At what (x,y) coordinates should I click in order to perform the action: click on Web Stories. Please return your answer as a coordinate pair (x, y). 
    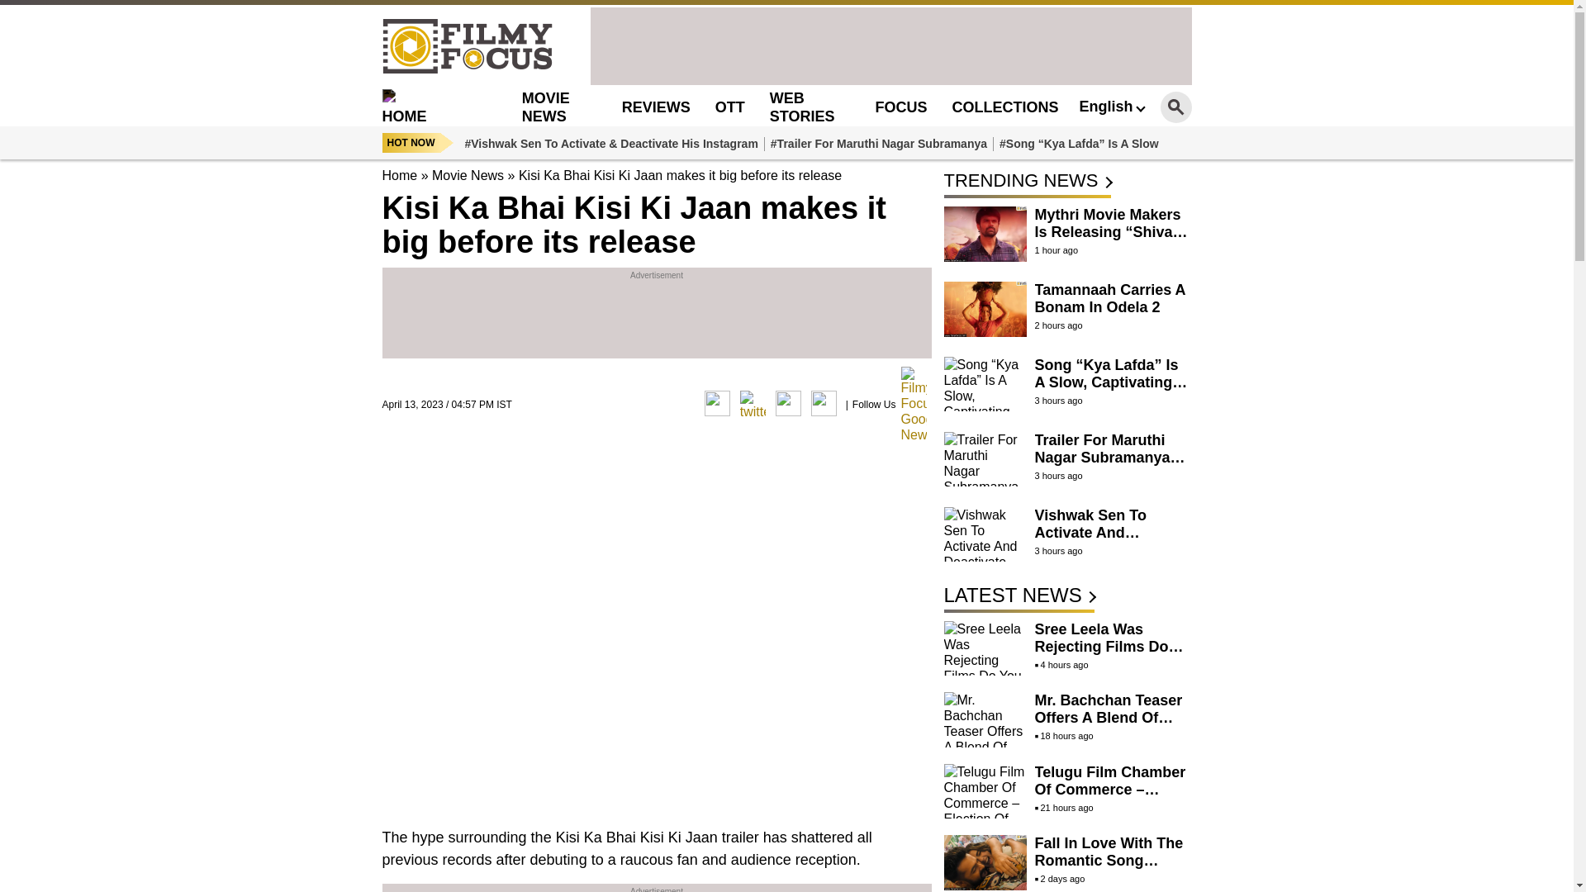
    Looking at the image, I should click on (802, 107).